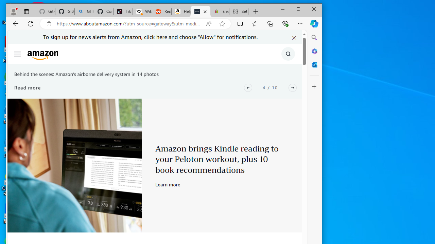 This screenshot has height=244, width=435. I want to click on Class: flickity-button-icon, so click(293, 87).